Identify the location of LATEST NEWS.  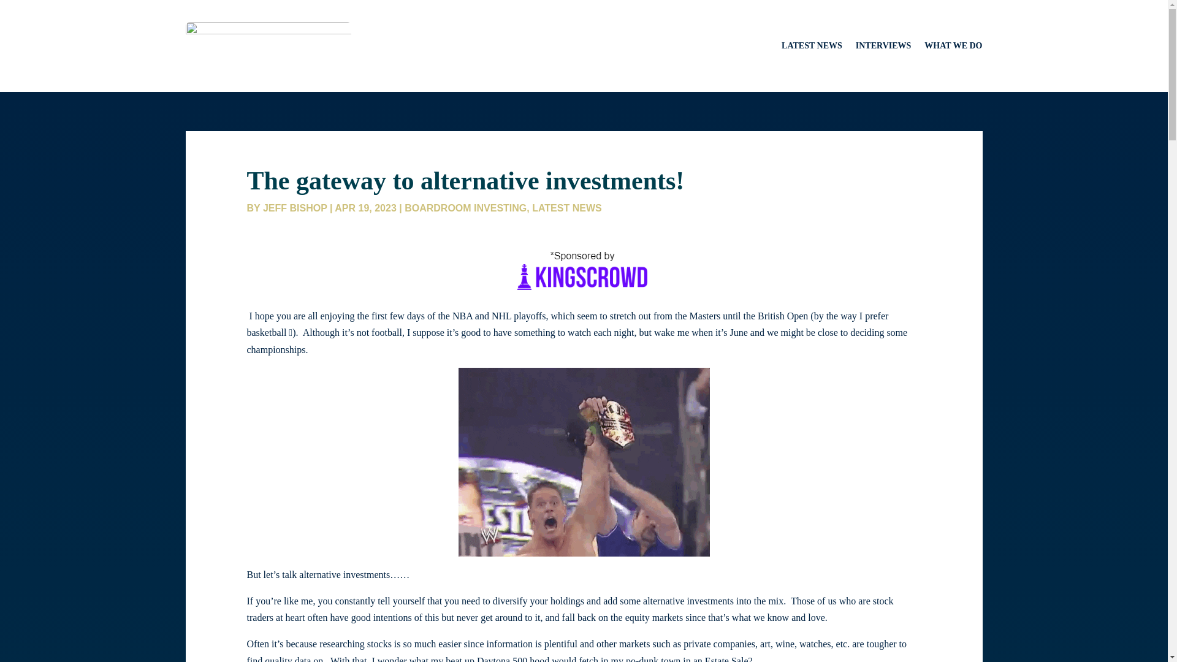
(566, 207).